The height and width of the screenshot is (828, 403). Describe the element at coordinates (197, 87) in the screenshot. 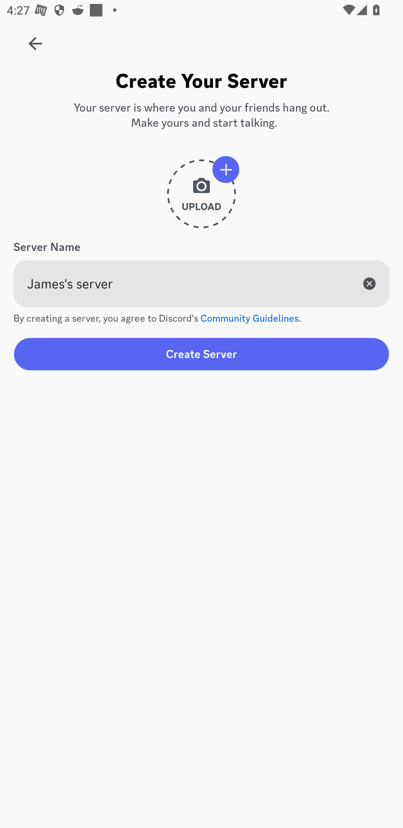

I see `Search` at that location.